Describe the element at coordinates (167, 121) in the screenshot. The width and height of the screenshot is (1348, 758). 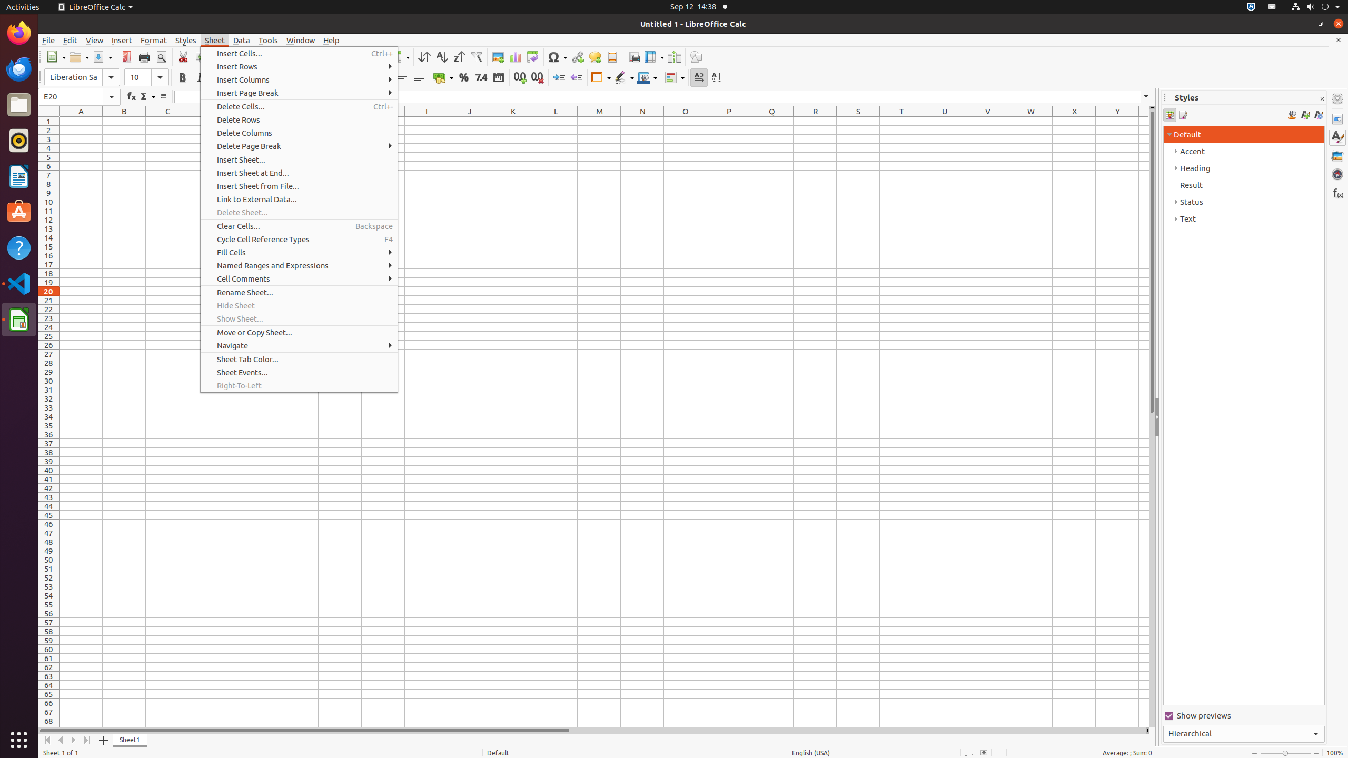
I see `C1` at that location.